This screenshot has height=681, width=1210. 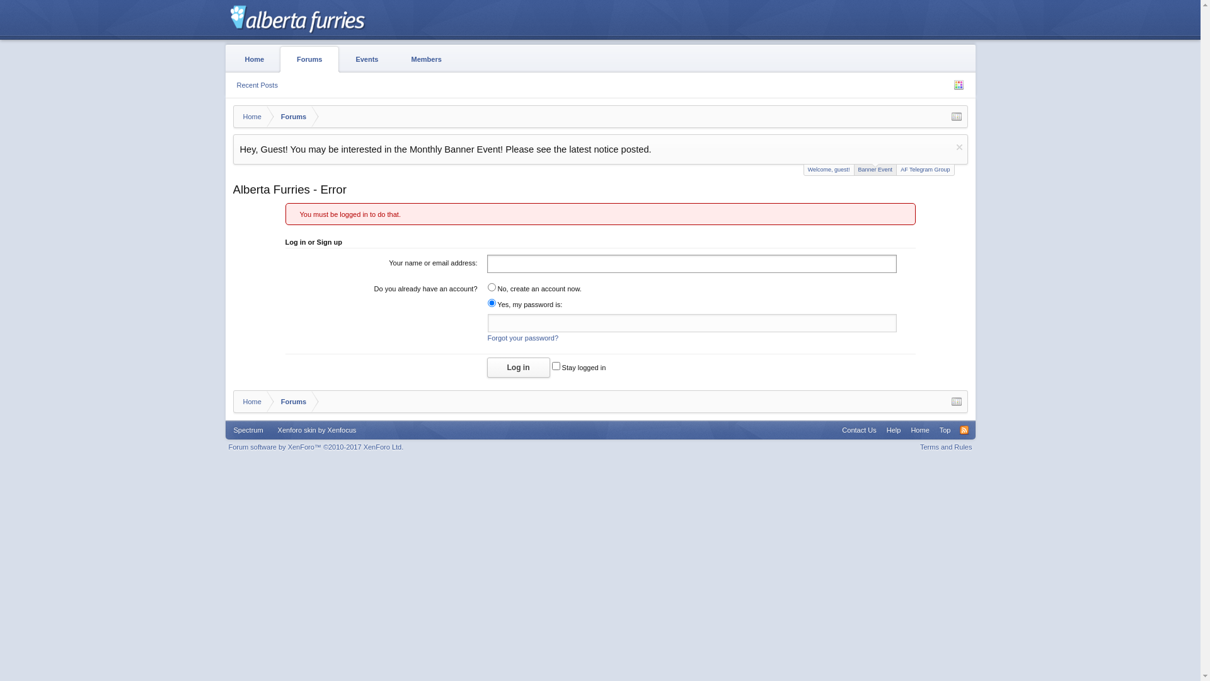 What do you see at coordinates (920, 430) in the screenshot?
I see `Home` at bounding box center [920, 430].